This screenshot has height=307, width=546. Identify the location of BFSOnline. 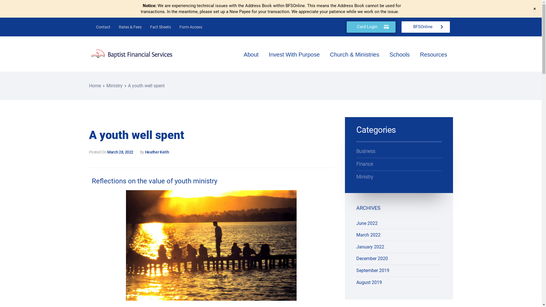
(425, 27).